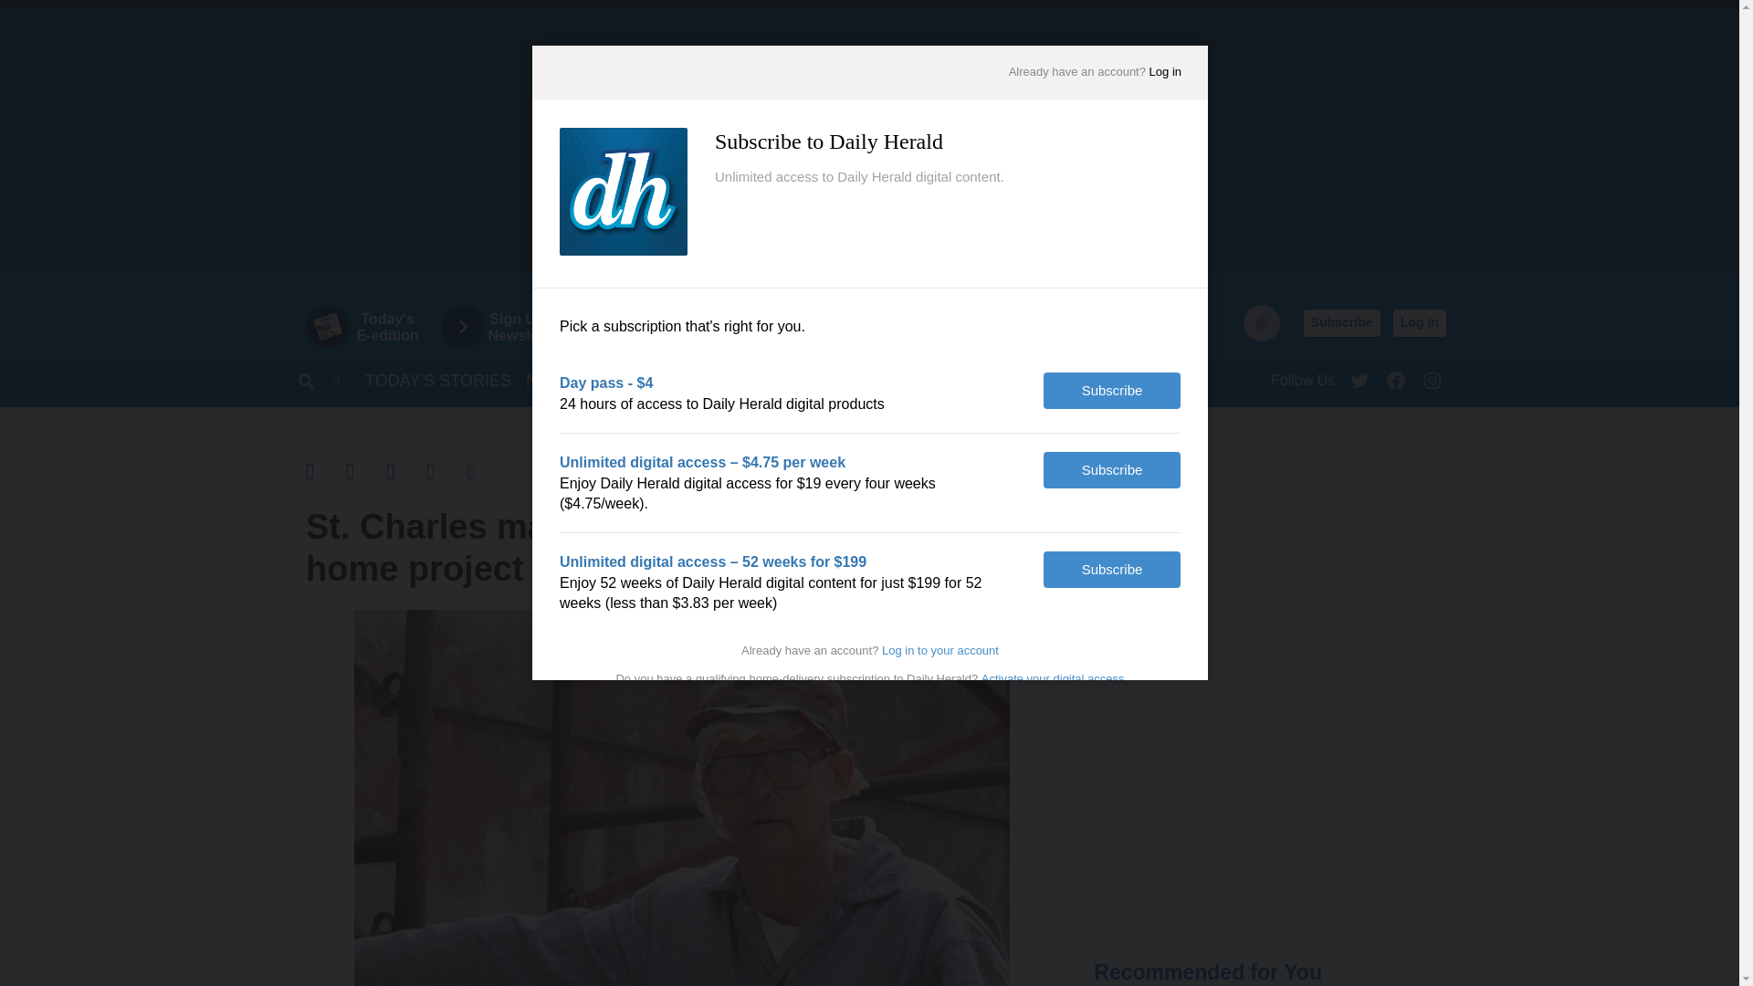  Describe the element at coordinates (1163, 380) in the screenshot. I see `Instagram` at that location.